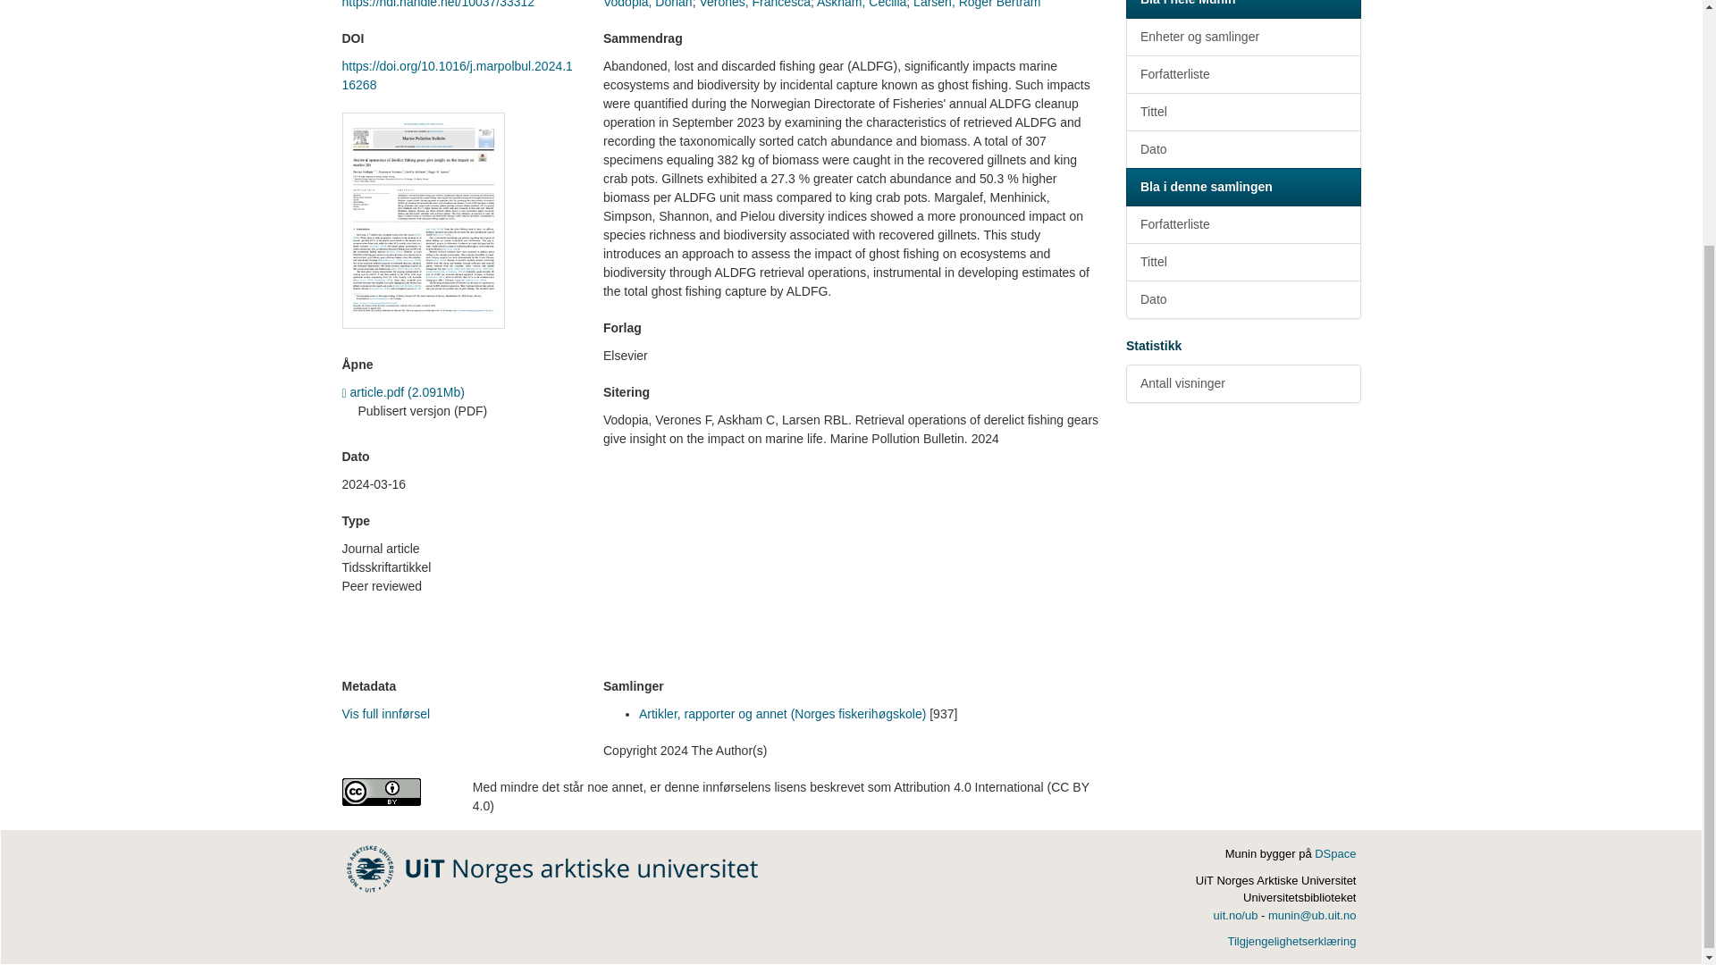 The image size is (1716, 965). Describe the element at coordinates (1242, 149) in the screenshot. I see `Dato` at that location.